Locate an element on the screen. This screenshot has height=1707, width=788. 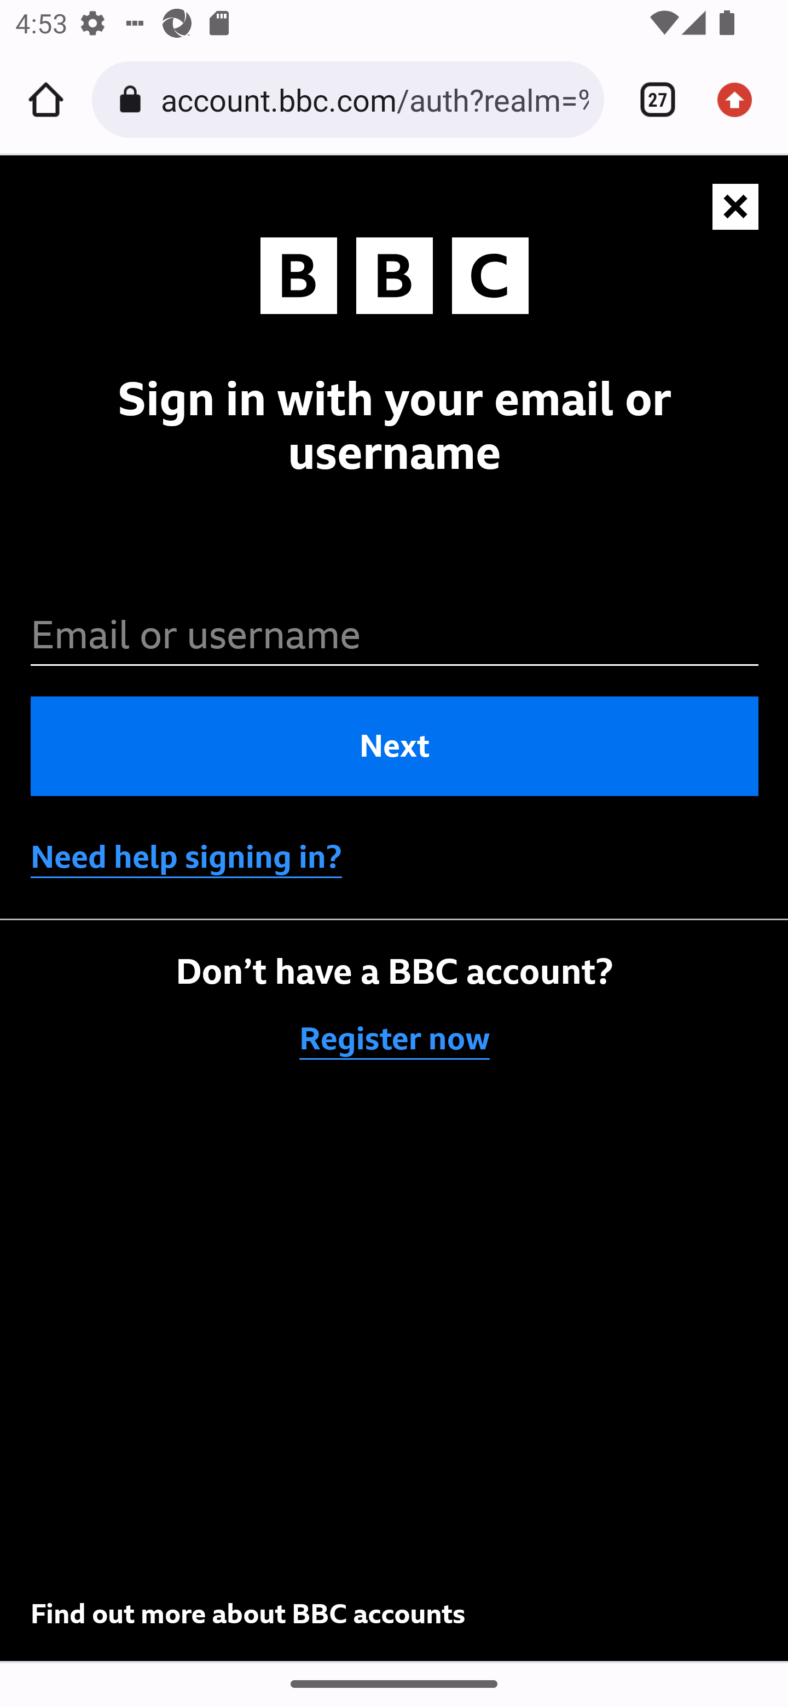
Close and return to where you originally came from is located at coordinates (737, 207).